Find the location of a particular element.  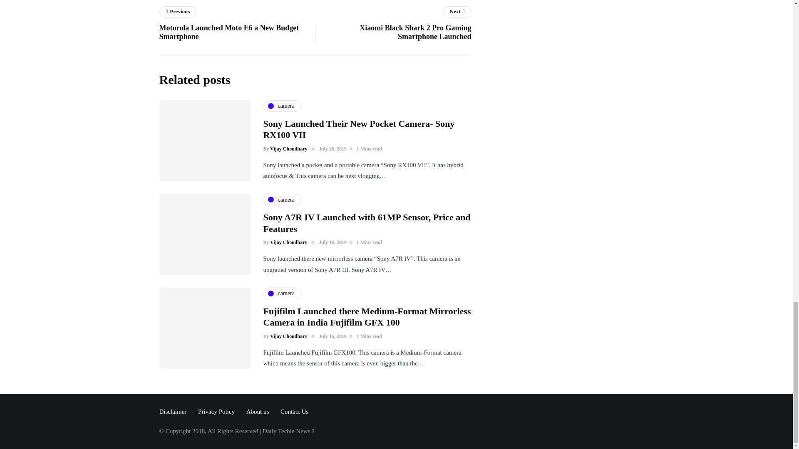

Posts by Vijay Choudhary is located at coordinates (288, 336).